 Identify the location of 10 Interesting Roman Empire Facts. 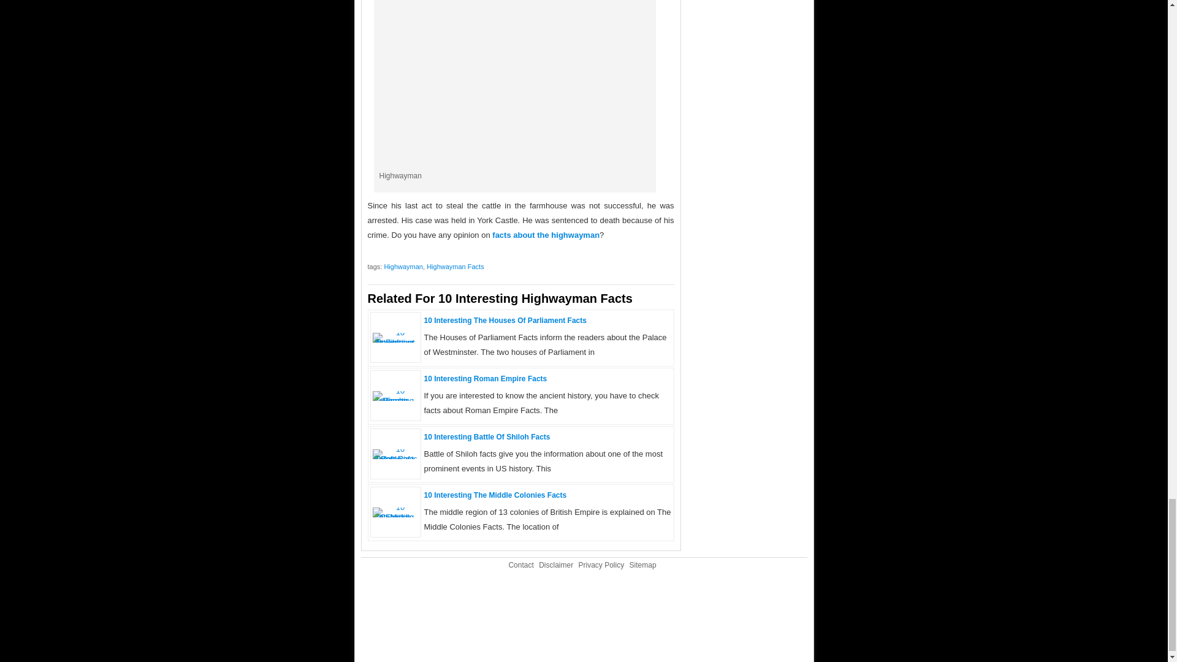
(396, 400).